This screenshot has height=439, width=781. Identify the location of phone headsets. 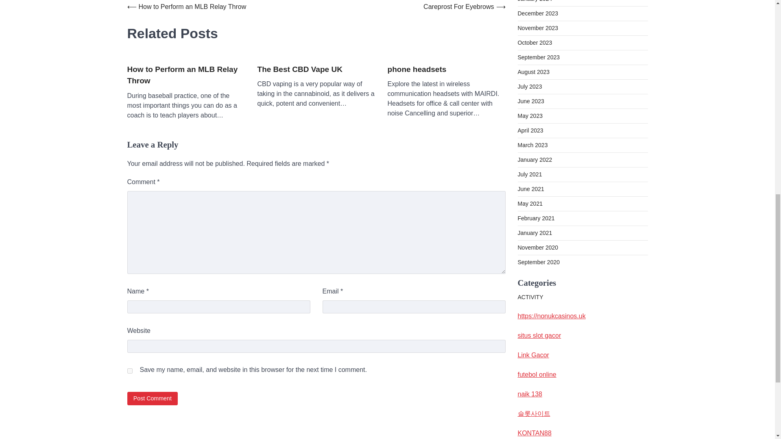
(417, 69).